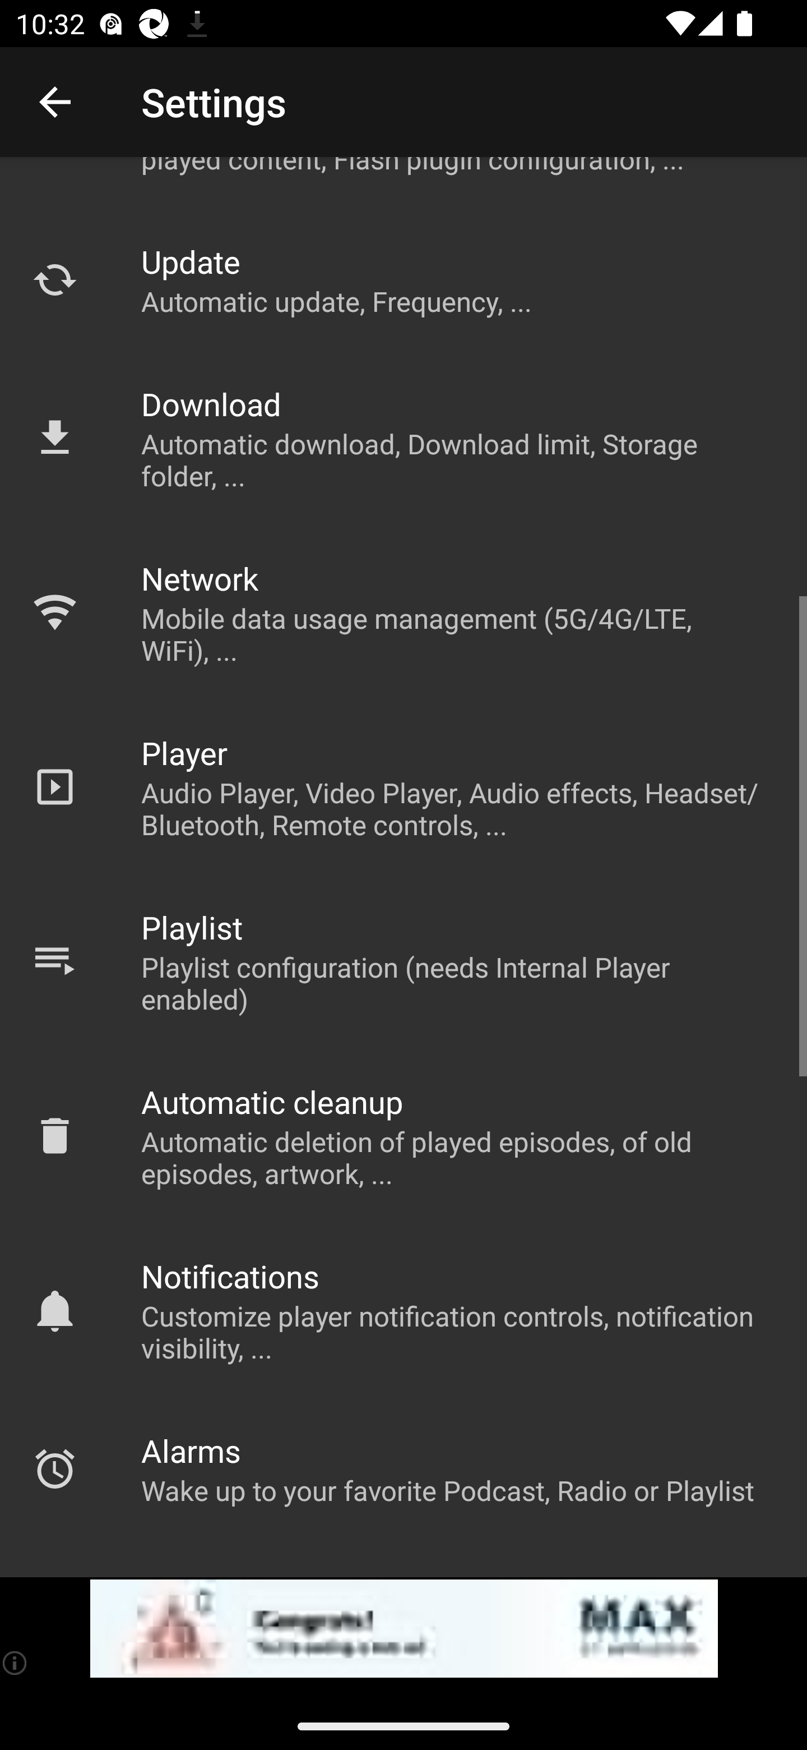 The image size is (807, 1750). What do you see at coordinates (55, 102) in the screenshot?
I see `Navigate up` at bounding box center [55, 102].